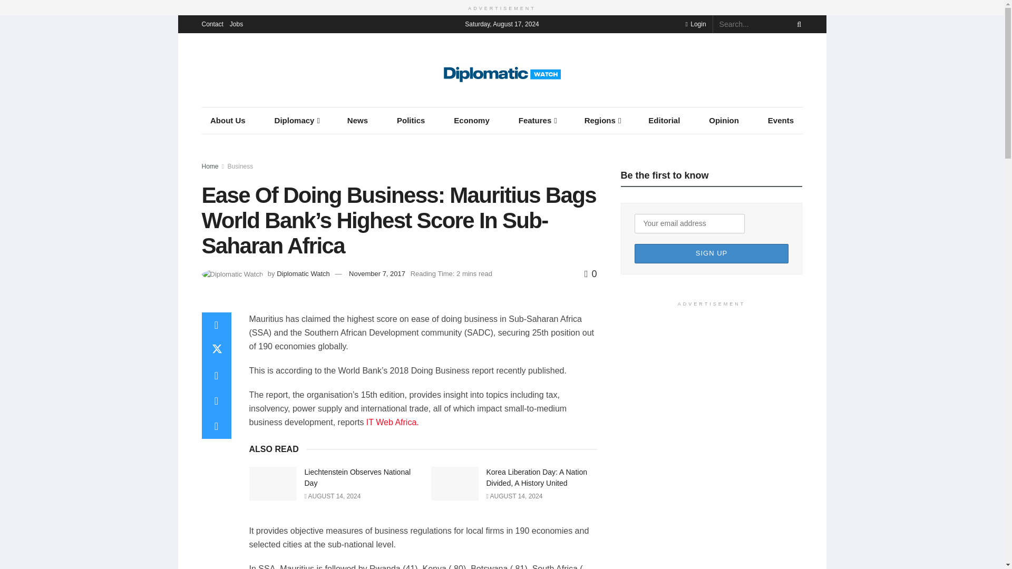 Image resolution: width=1012 pixels, height=569 pixels. Describe the element at coordinates (724, 120) in the screenshot. I see `Opinion` at that location.